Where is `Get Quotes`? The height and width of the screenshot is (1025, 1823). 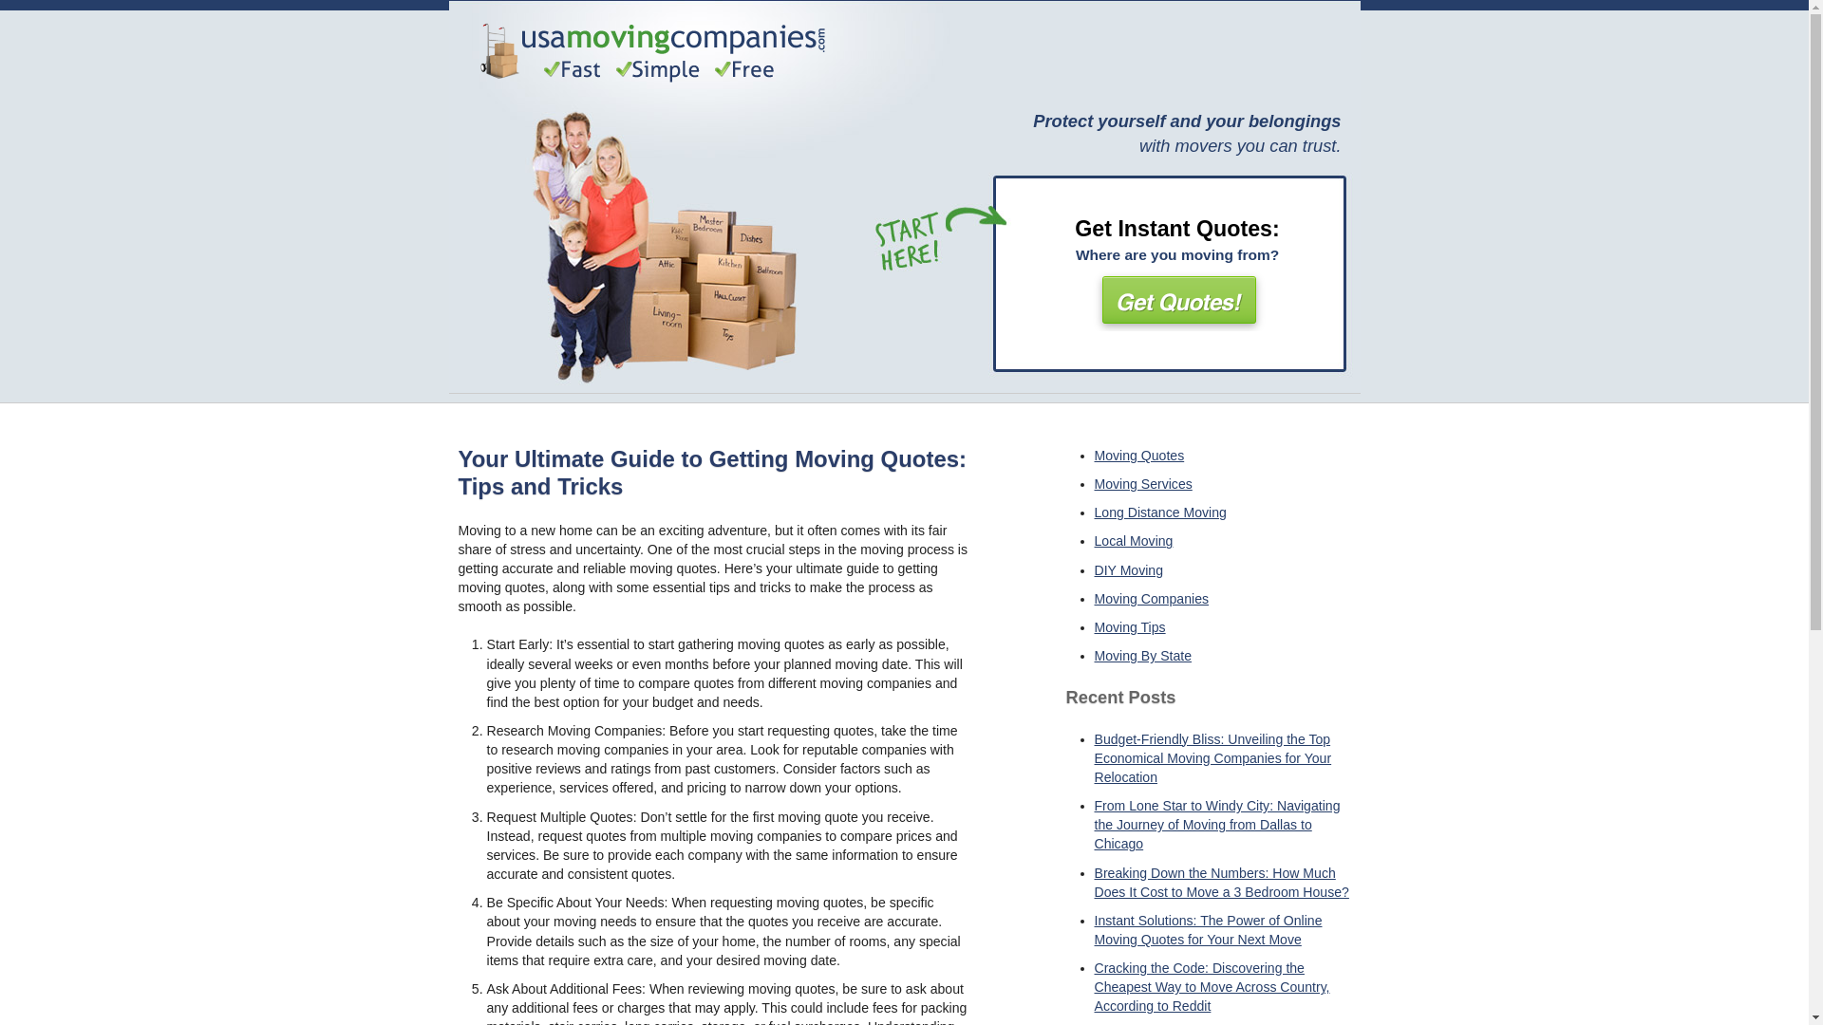
Get Quotes is located at coordinates (1176, 298).